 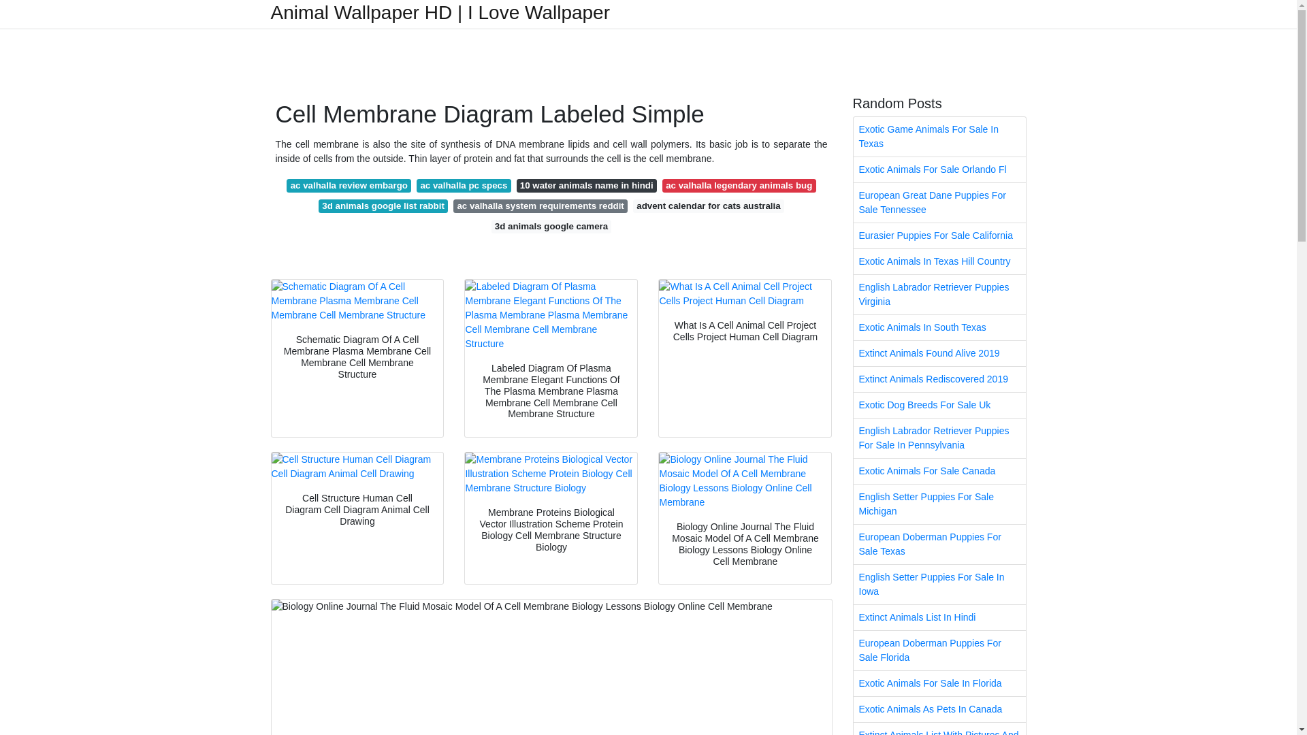 What do you see at coordinates (939, 353) in the screenshot?
I see `Extinct Animals Found Alive 2019` at bounding box center [939, 353].